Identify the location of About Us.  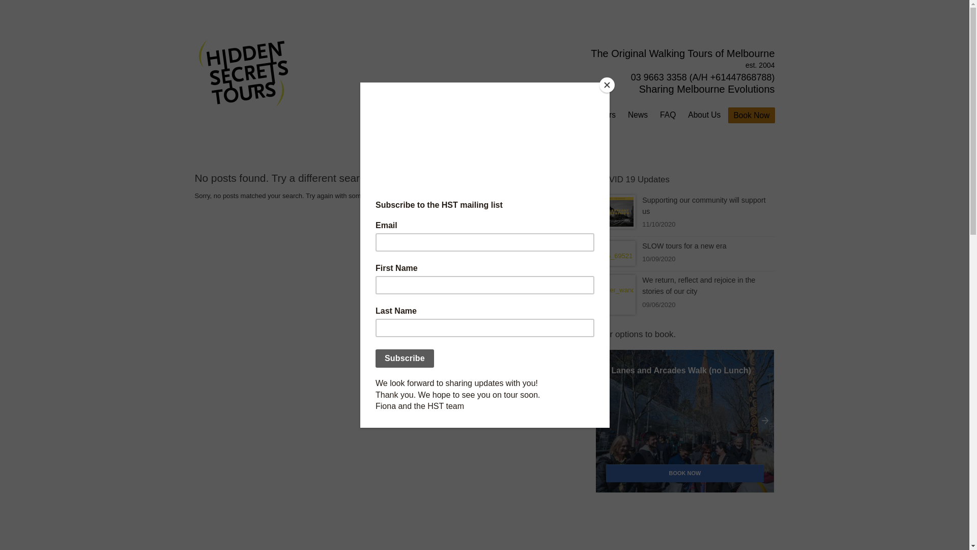
(704, 115).